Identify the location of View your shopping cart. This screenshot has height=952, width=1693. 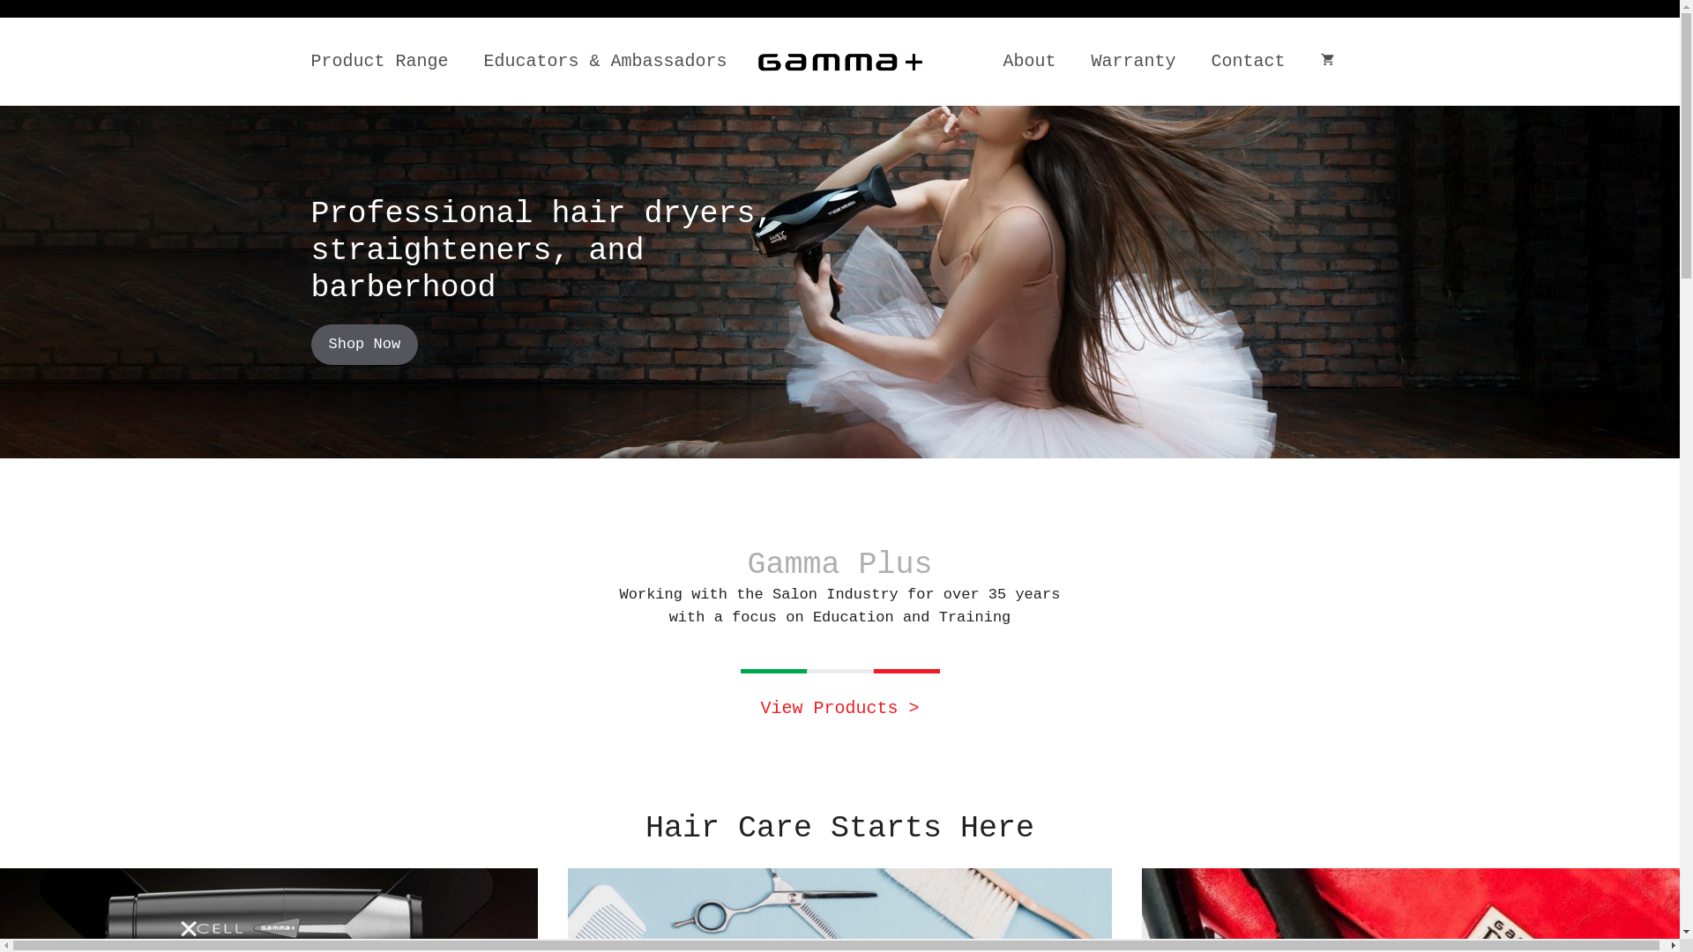
(1328, 62).